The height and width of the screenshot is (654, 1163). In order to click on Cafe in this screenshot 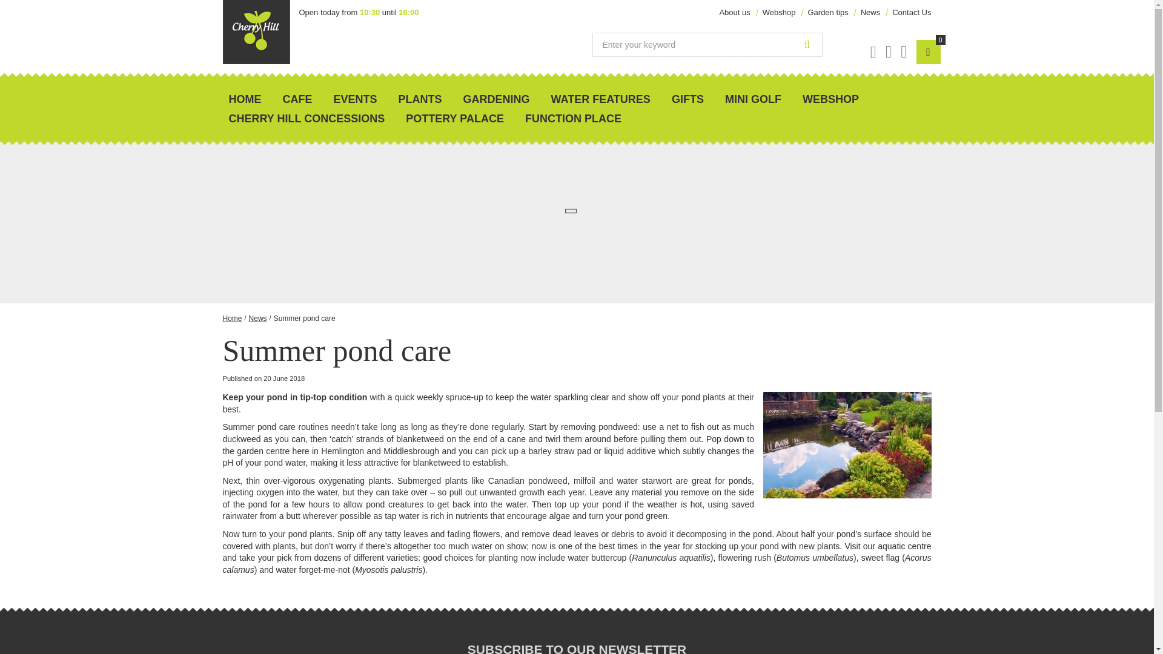, I will do `click(297, 99)`.